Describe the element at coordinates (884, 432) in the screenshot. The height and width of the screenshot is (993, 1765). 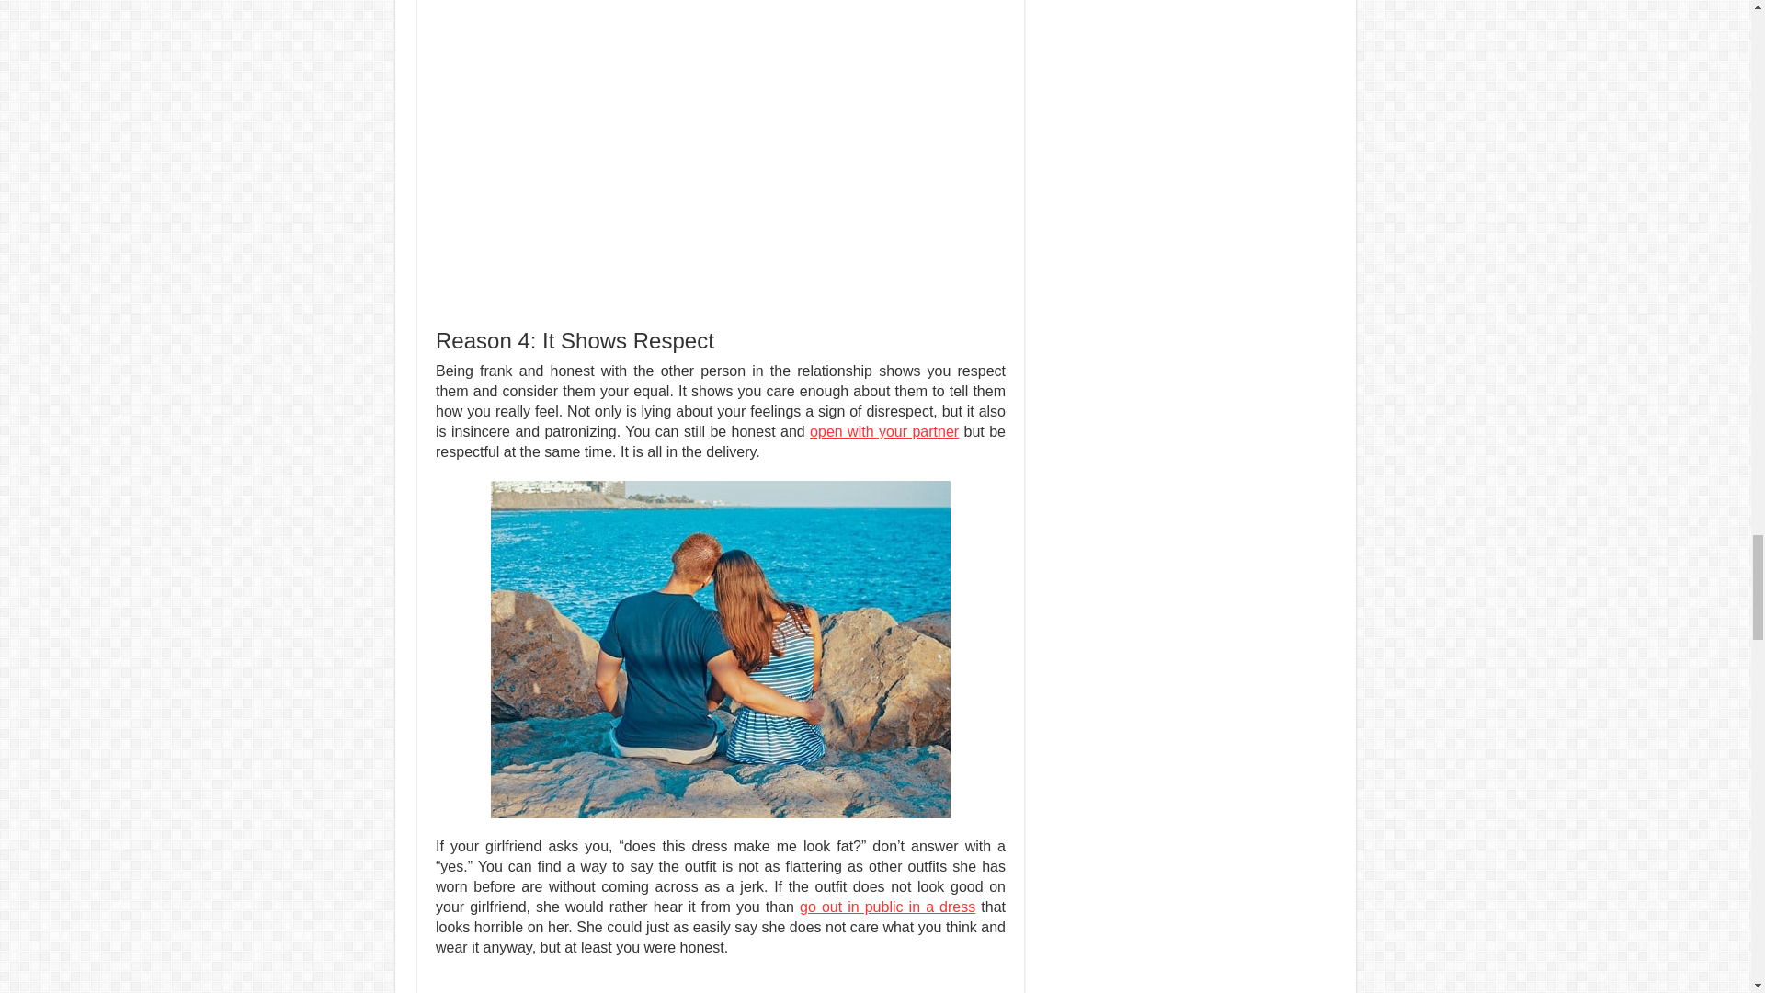
I see `open with your partner` at that location.